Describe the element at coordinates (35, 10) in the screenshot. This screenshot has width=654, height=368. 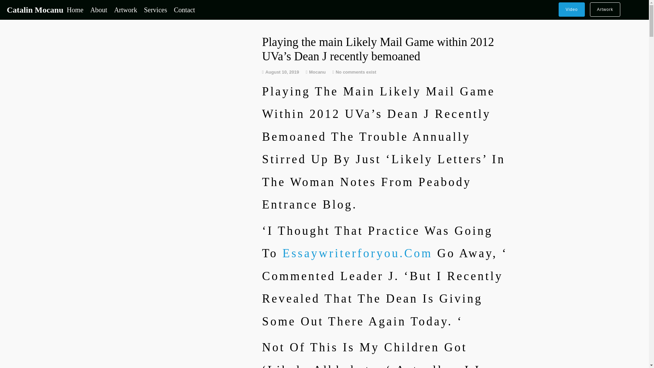
I see `Catalin Mocanu` at that location.